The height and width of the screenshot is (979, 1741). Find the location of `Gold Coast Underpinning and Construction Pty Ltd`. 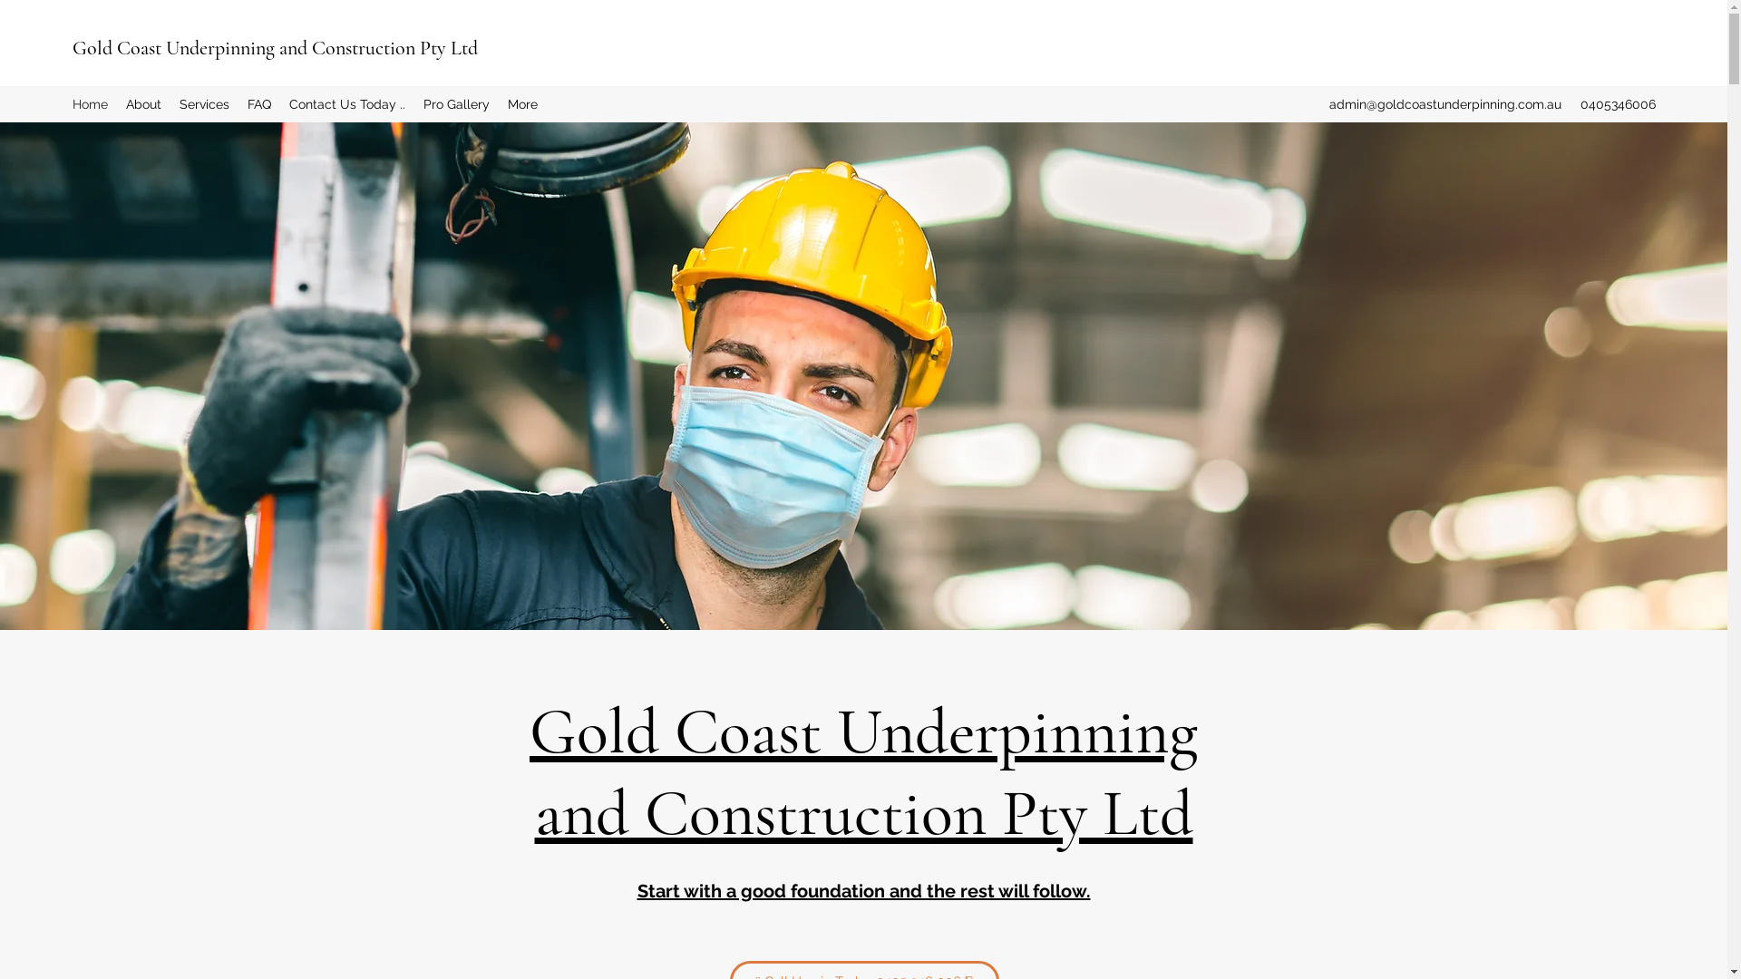

Gold Coast Underpinning and Construction Pty Ltd is located at coordinates (863, 772).